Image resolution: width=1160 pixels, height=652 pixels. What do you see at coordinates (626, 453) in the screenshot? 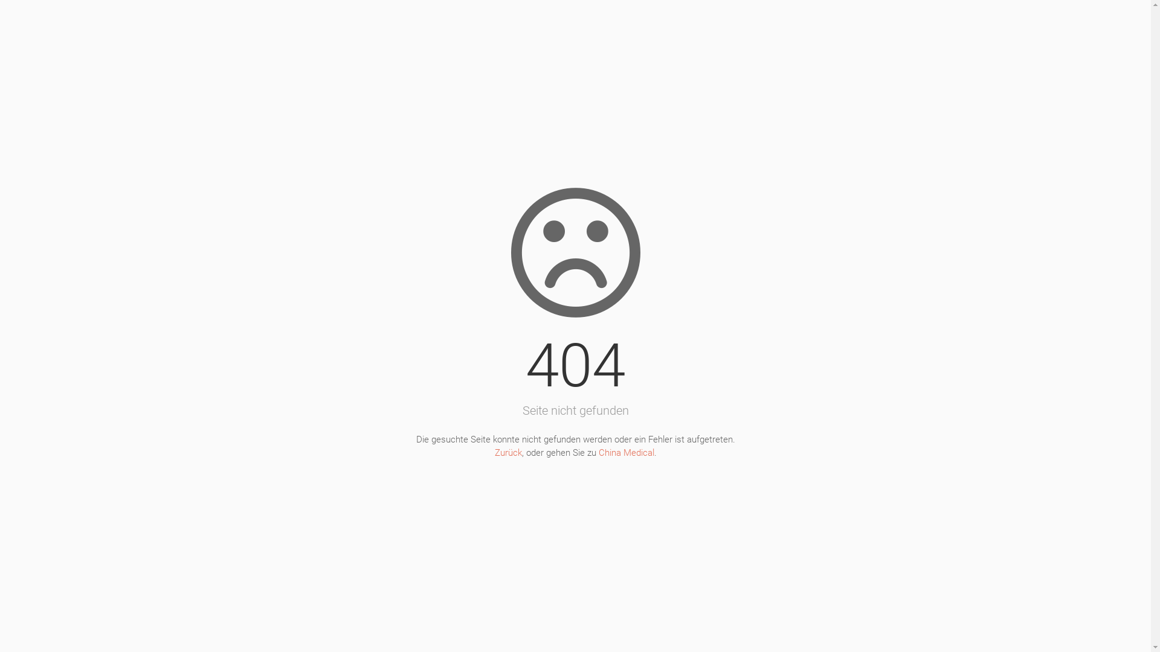
I see `China Medical` at bounding box center [626, 453].